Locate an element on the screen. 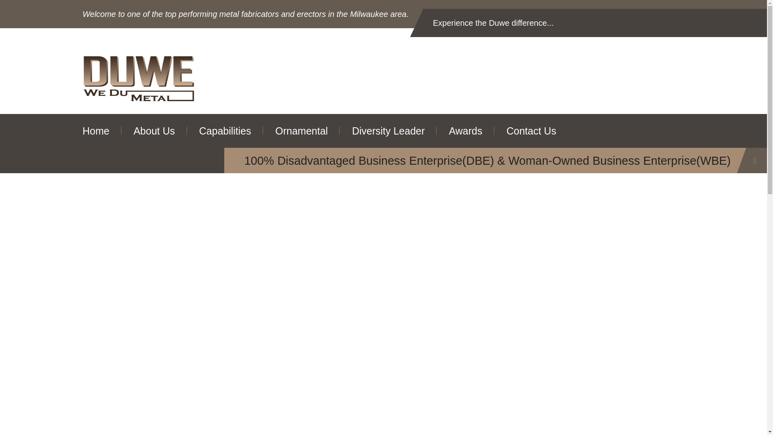 The height and width of the screenshot is (435, 773). Ornamental is located at coordinates (302, 130).